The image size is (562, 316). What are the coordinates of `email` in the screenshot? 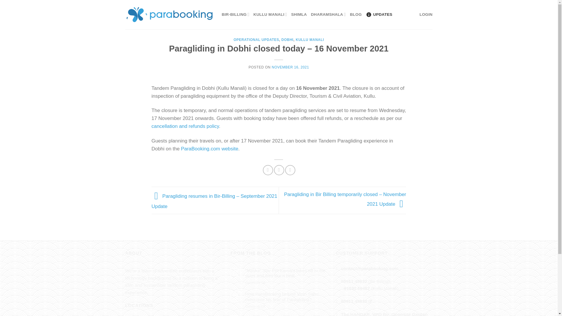 It's located at (370, 268).